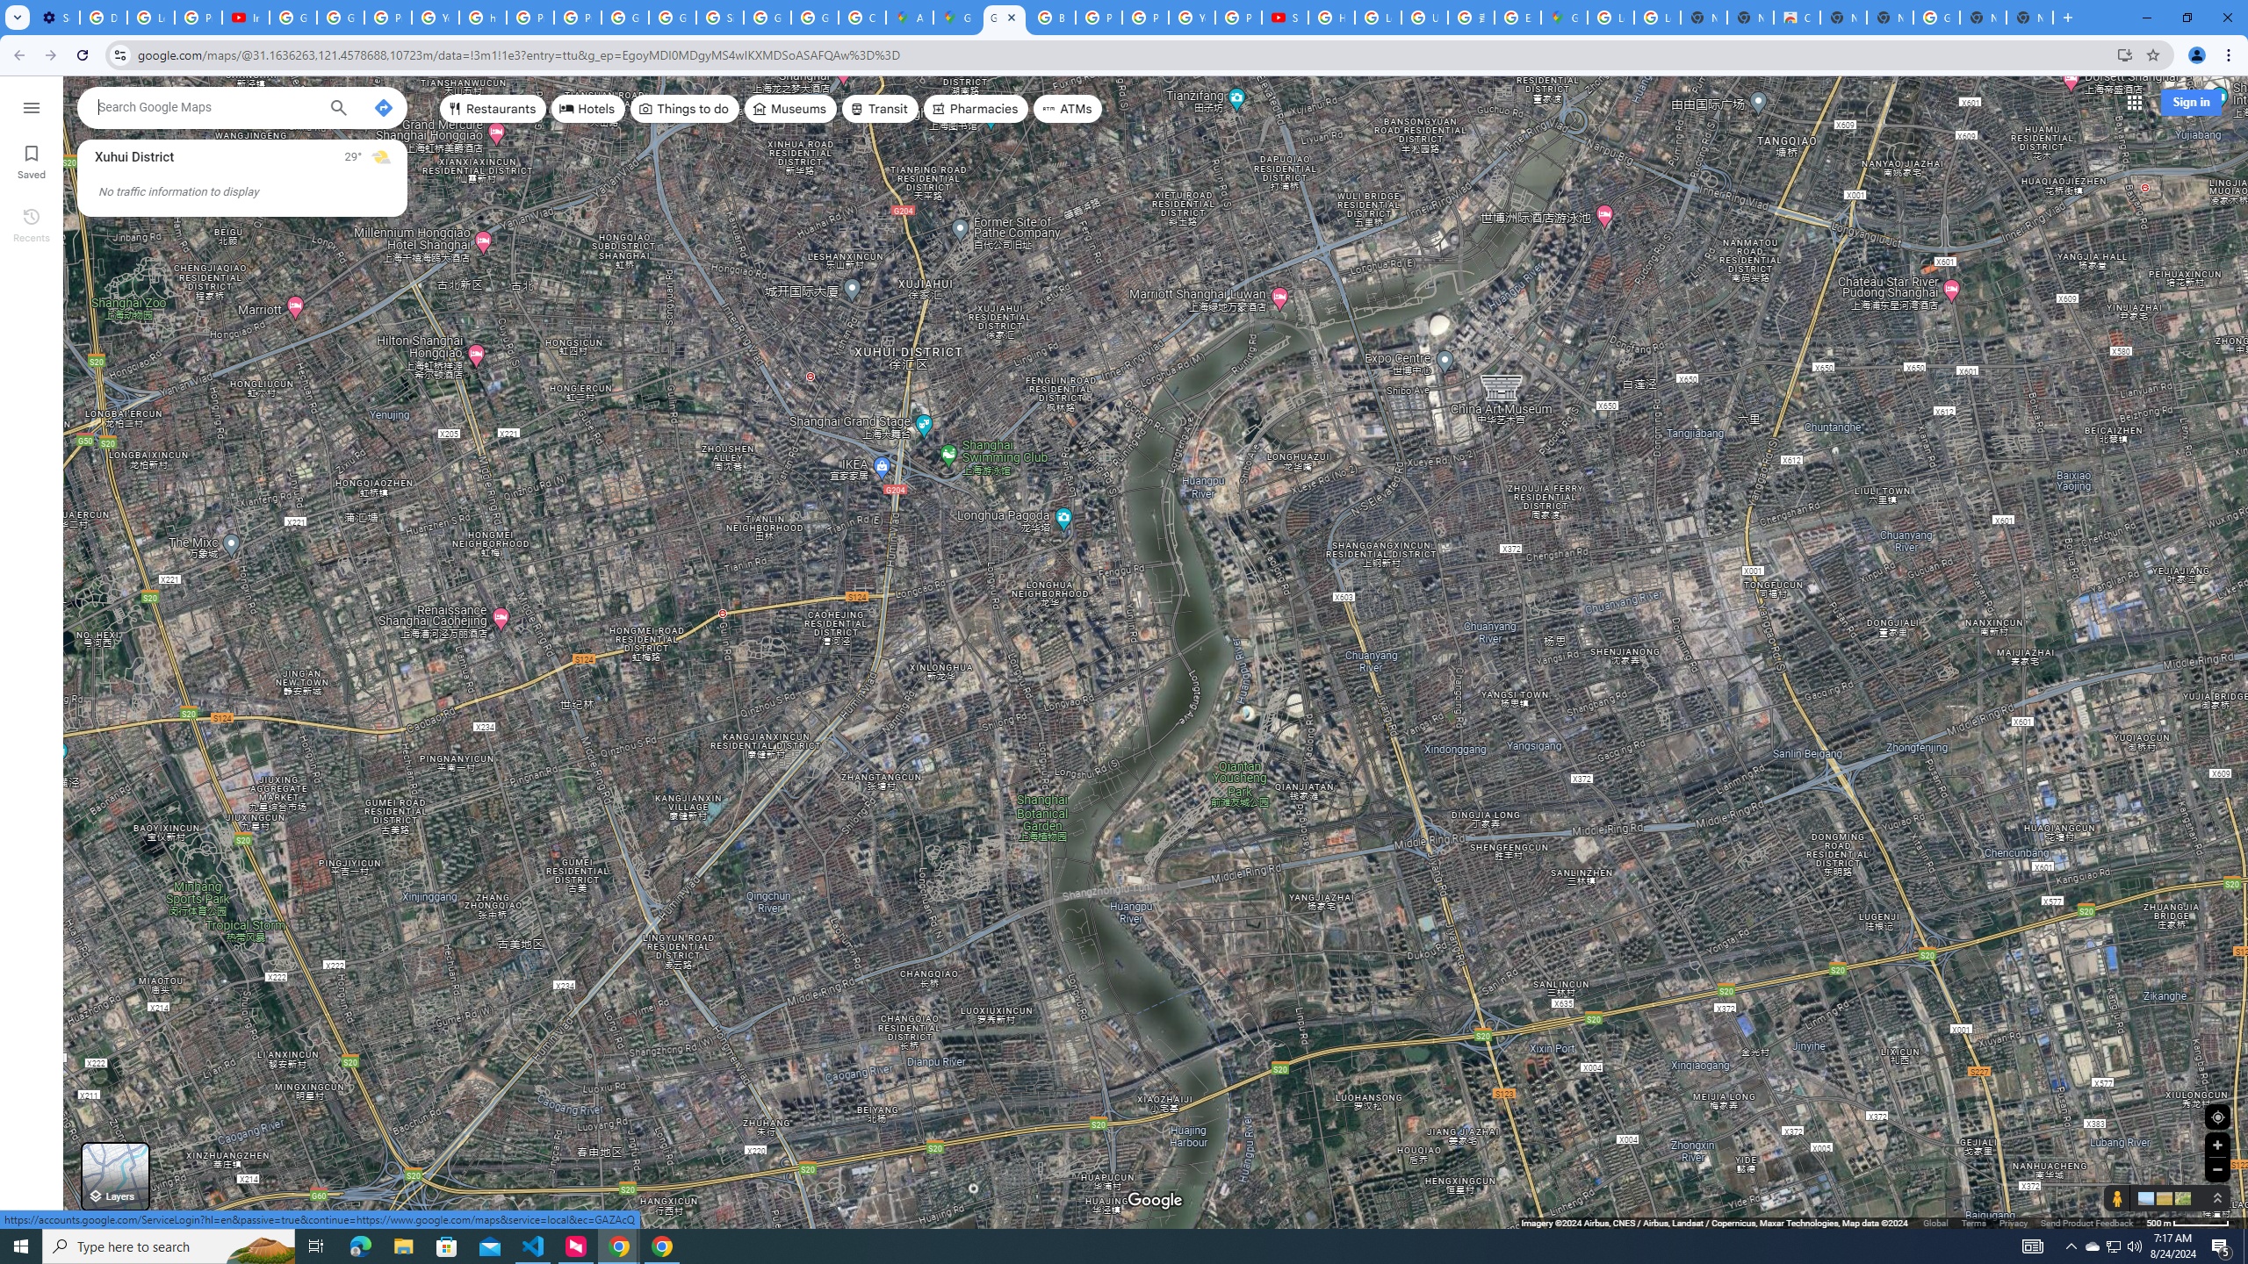 This screenshot has height=1264, width=2248. Describe the element at coordinates (337, 110) in the screenshot. I see `Search` at that location.